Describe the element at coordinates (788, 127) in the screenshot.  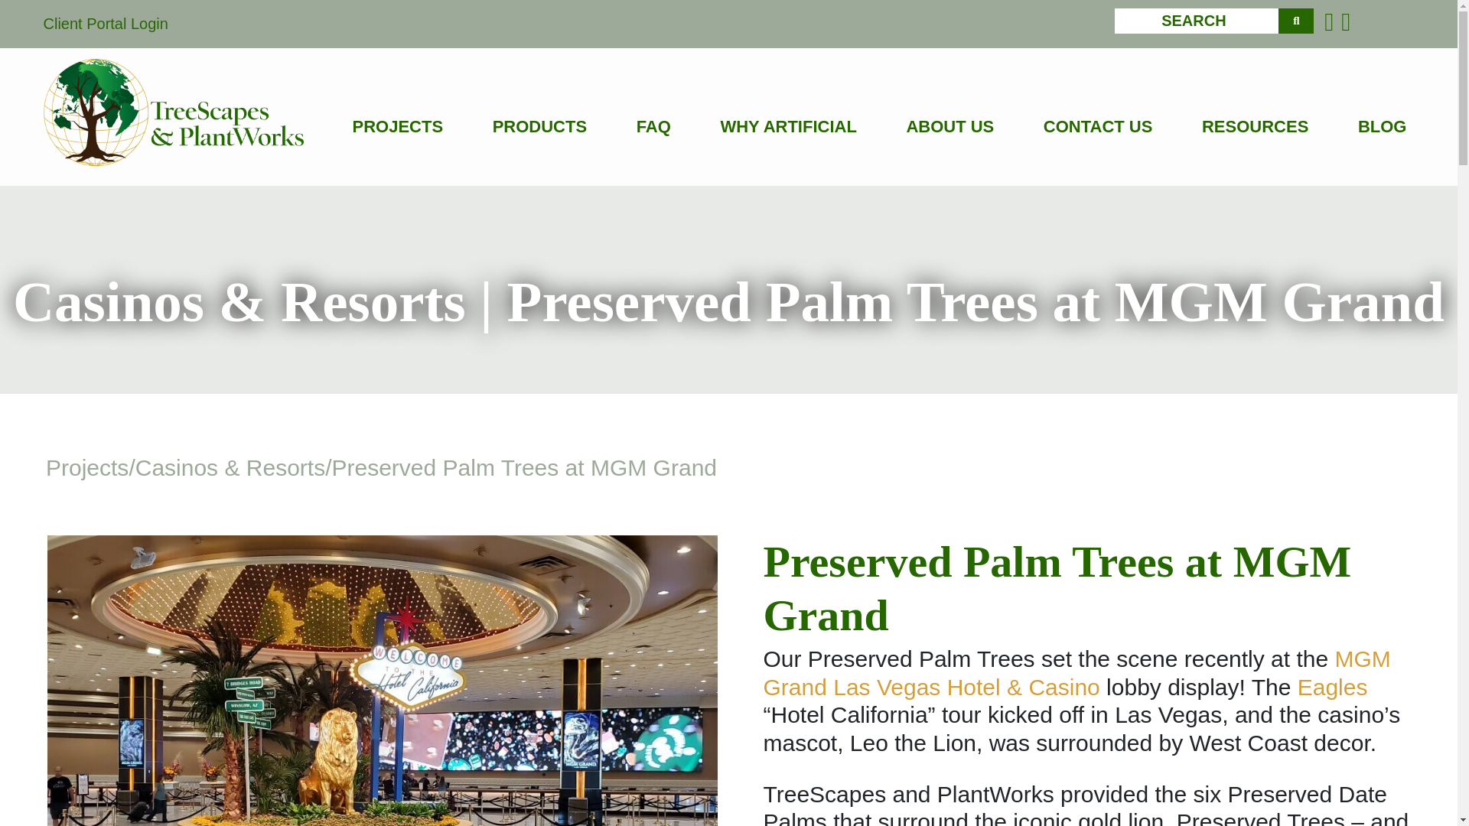
I see `WHY ARTIFICIAL` at that location.